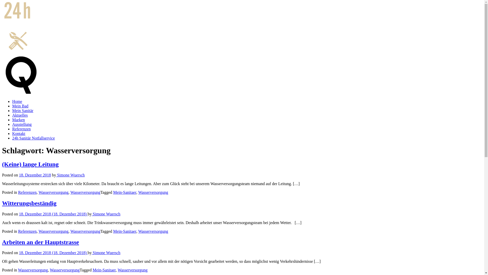 The image size is (488, 275). Describe the element at coordinates (53, 253) in the screenshot. I see `18. Dezember 2018 (18. Dezember 2018)` at that location.